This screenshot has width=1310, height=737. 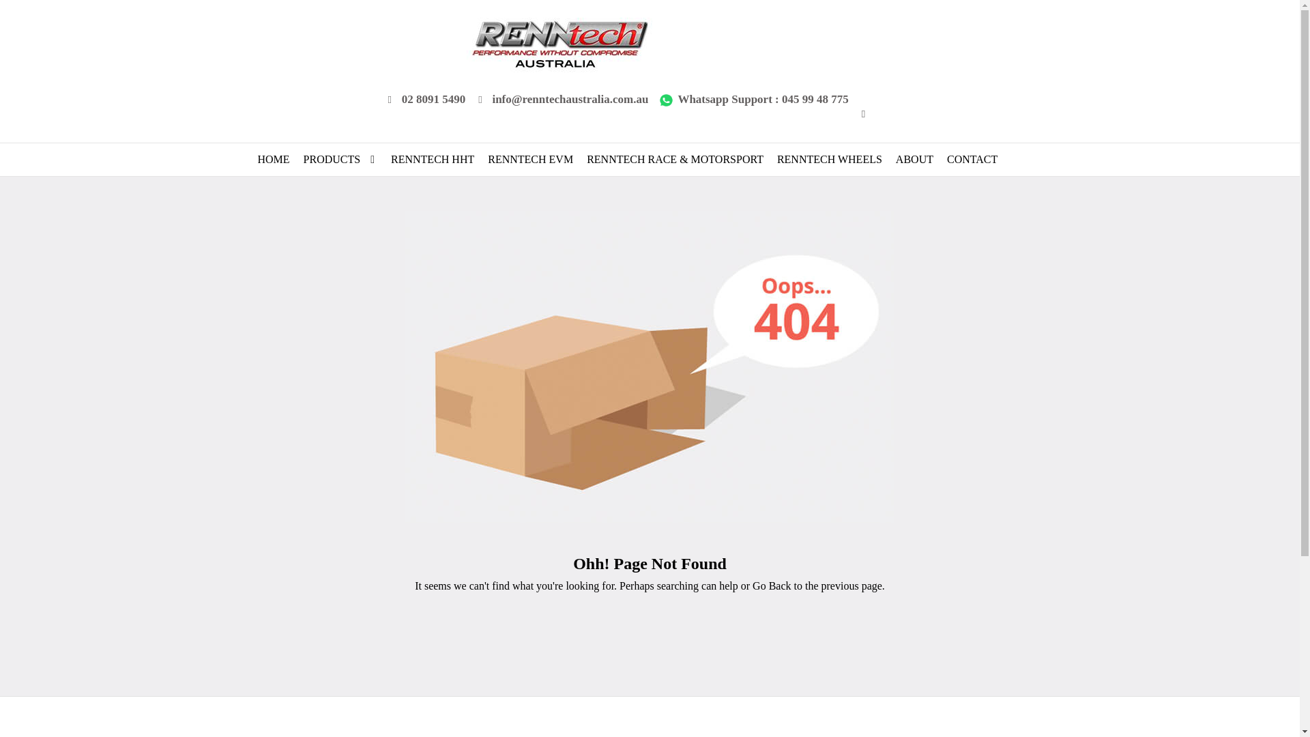 What do you see at coordinates (771, 586) in the screenshot?
I see `Go Back` at bounding box center [771, 586].